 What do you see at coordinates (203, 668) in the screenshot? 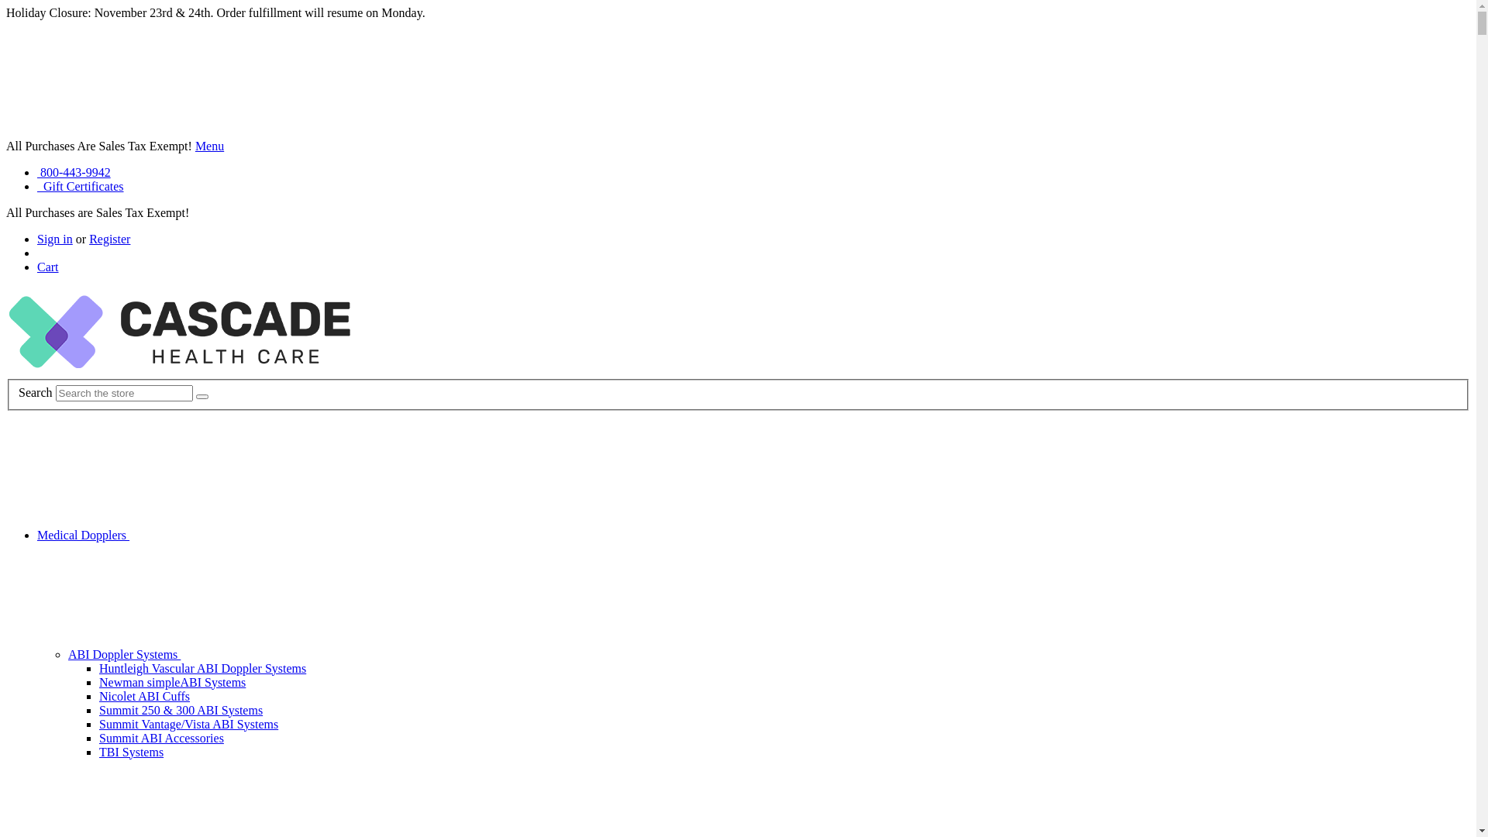
I see `Huntleigh Vascular ABI Doppler Systems` at bounding box center [203, 668].